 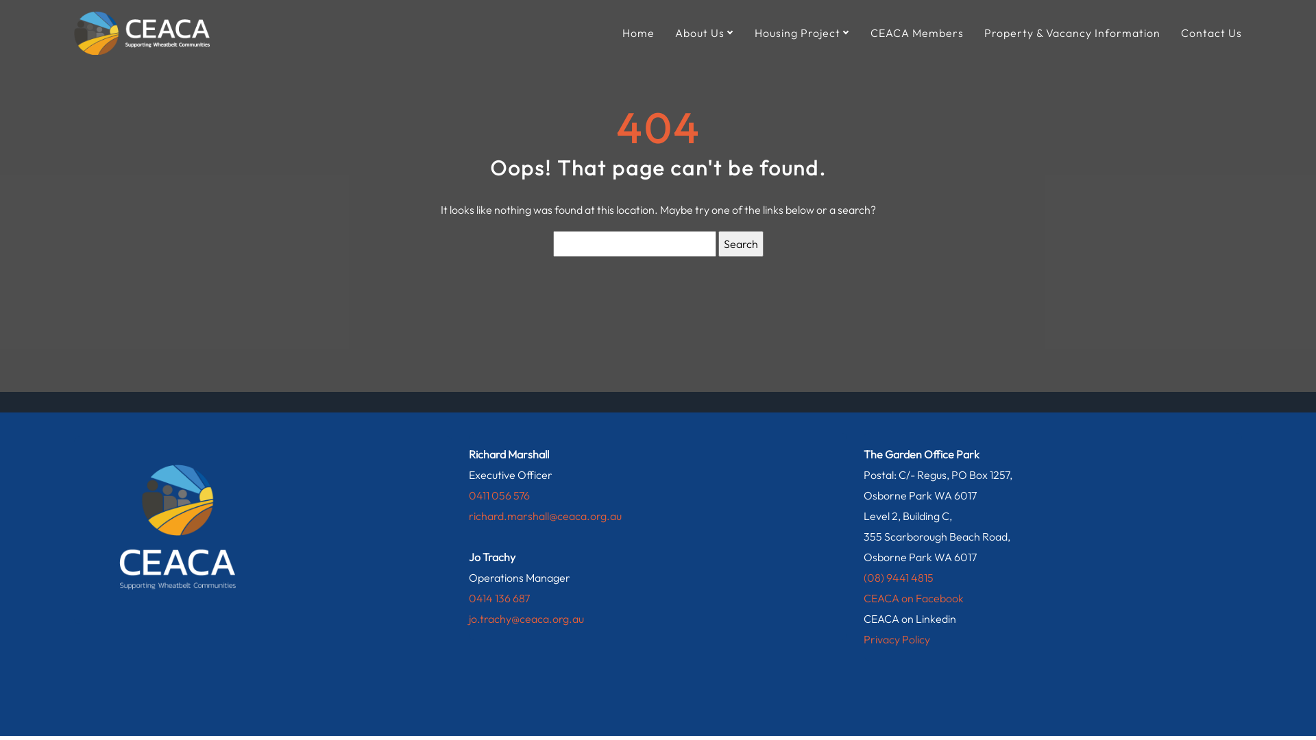 What do you see at coordinates (639, 33) in the screenshot?
I see `Home` at bounding box center [639, 33].